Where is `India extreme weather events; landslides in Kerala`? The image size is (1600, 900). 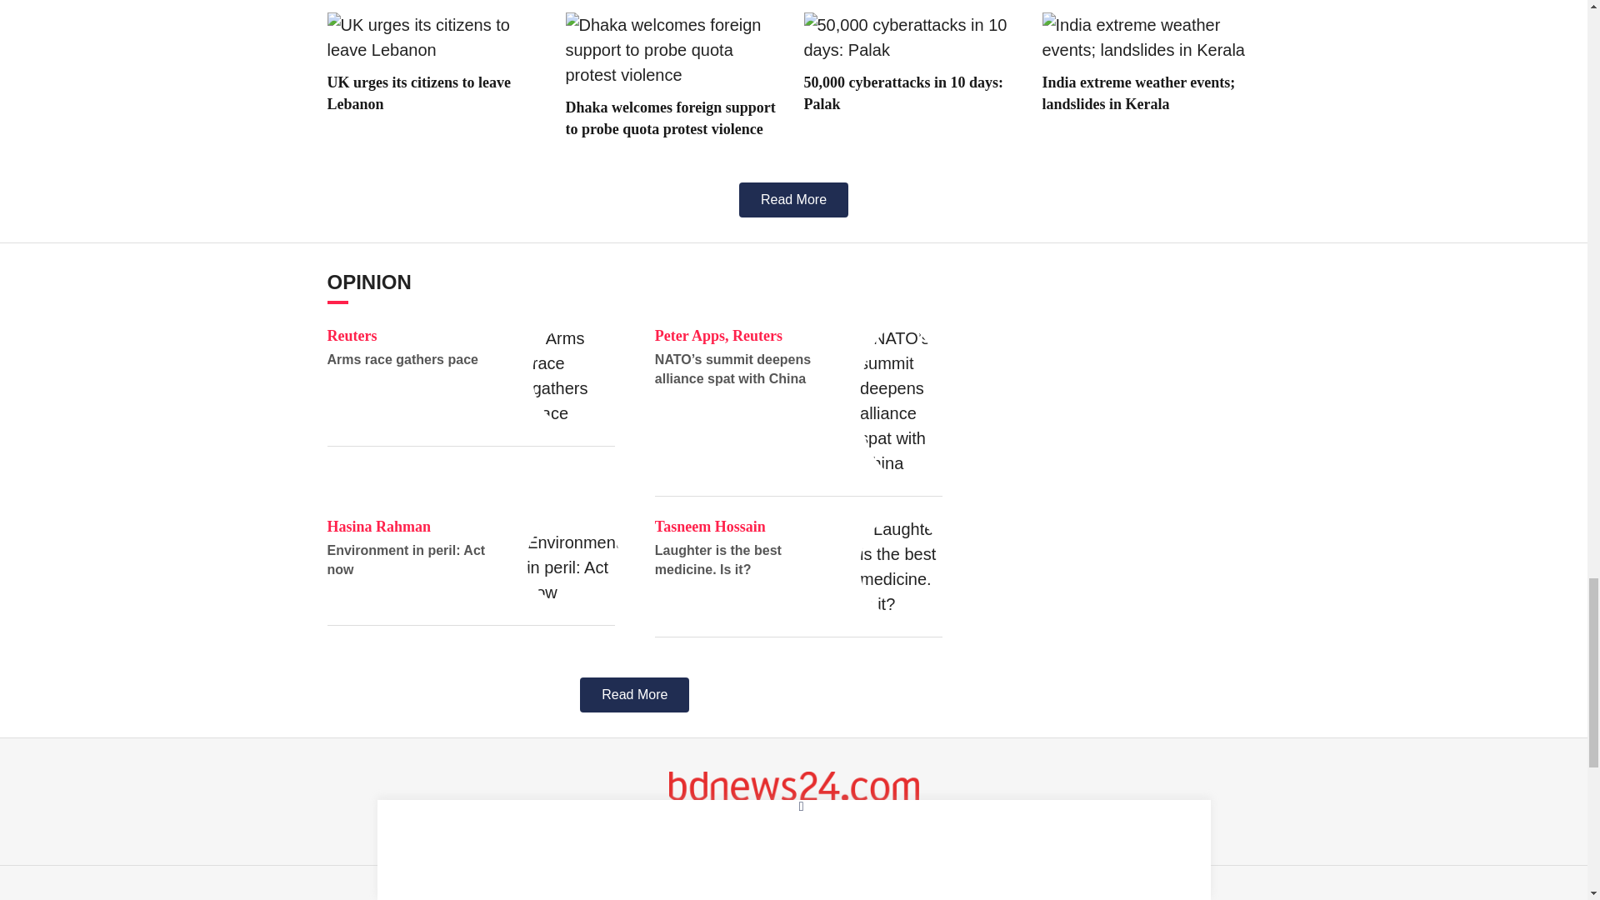
India extreme weather events; landslides in Kerala is located at coordinates (1150, 37).